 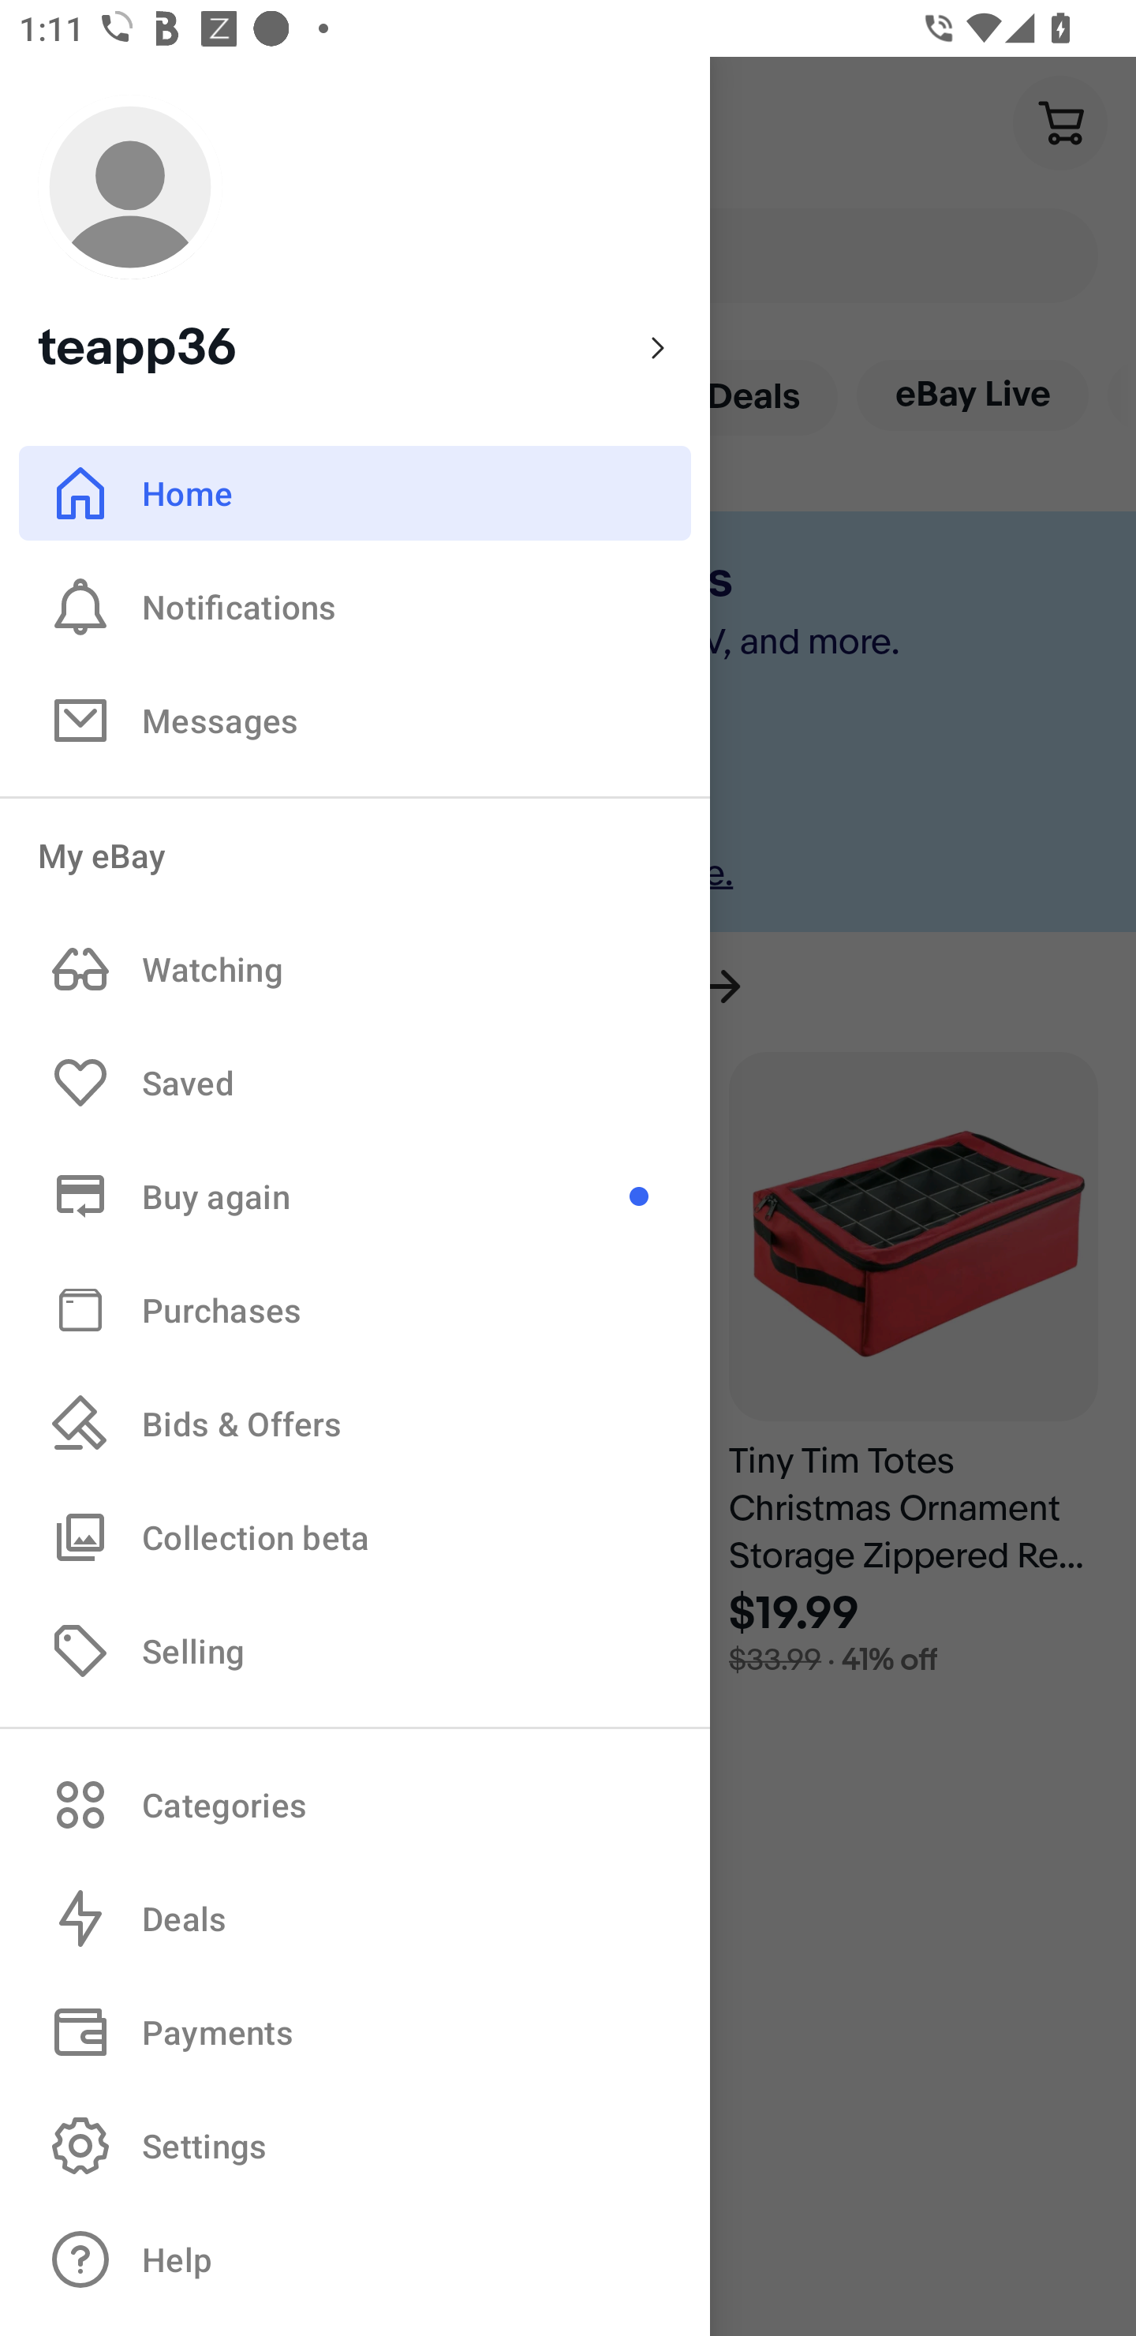 I want to click on Selling, so click(x=355, y=1649).